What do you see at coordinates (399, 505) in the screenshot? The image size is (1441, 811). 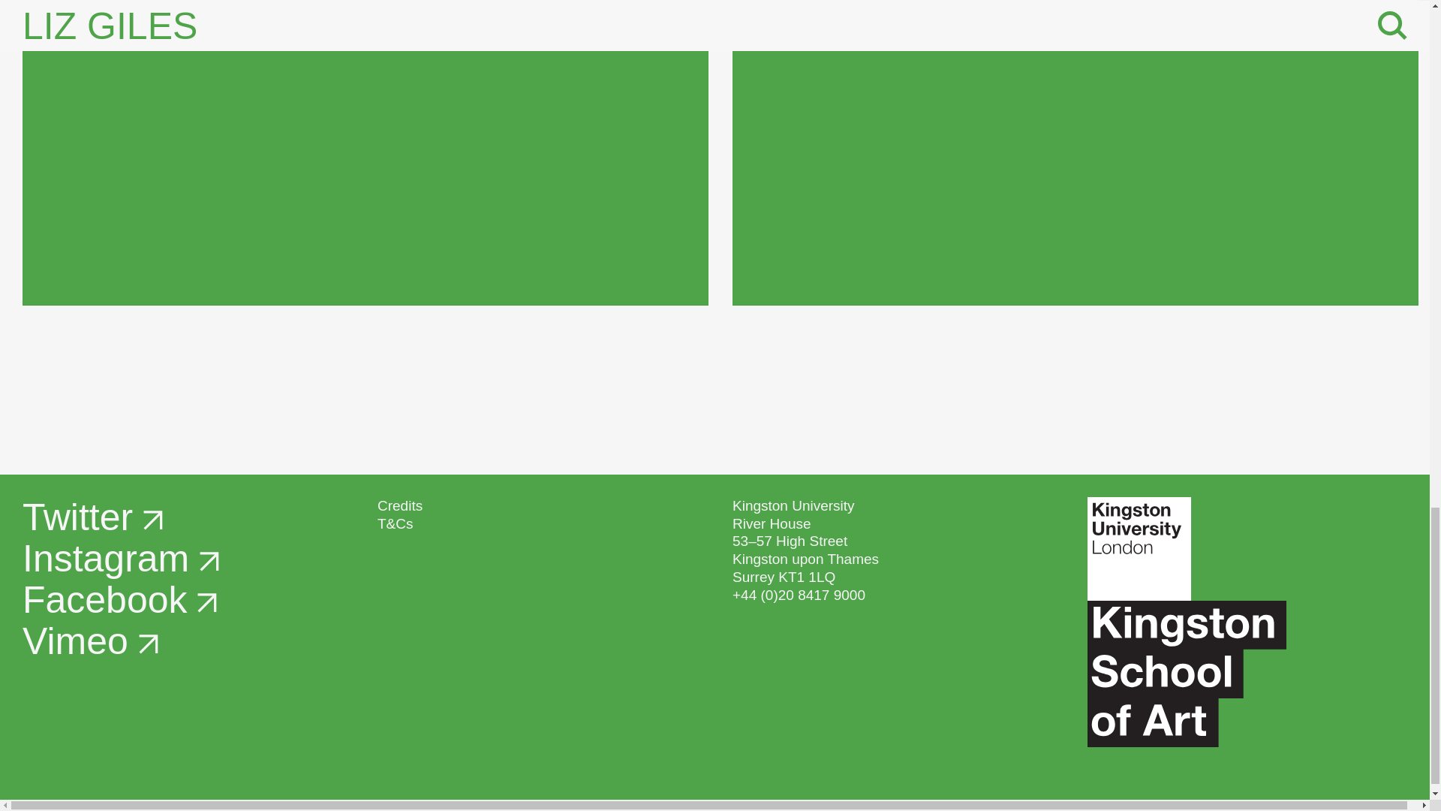 I see `Credits` at bounding box center [399, 505].